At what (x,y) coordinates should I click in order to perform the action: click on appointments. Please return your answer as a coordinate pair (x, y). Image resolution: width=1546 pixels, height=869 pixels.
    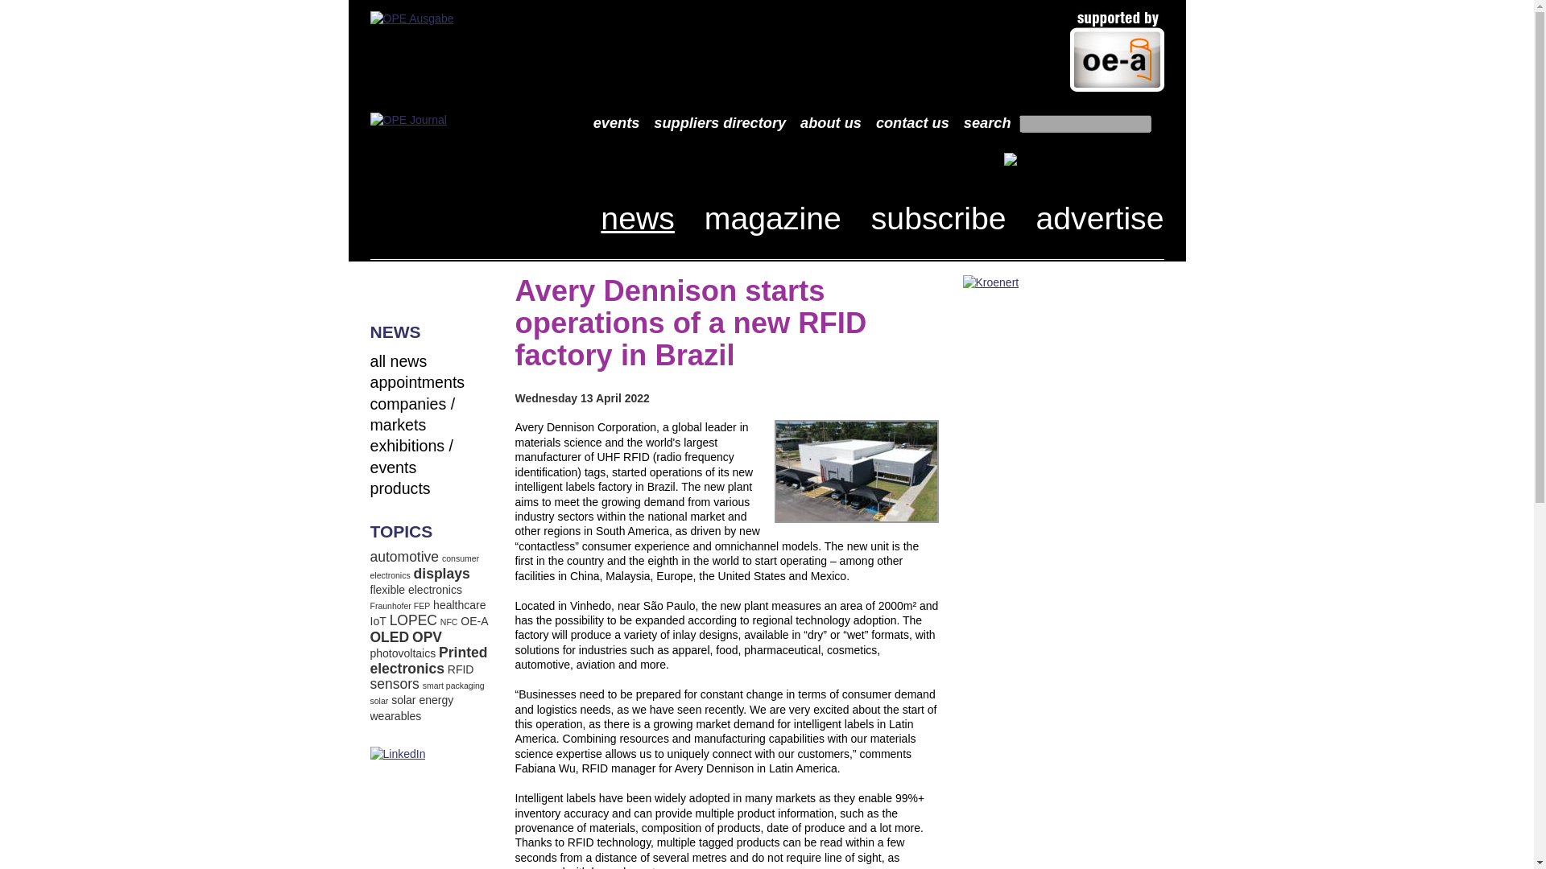
    Looking at the image, I should click on (417, 382).